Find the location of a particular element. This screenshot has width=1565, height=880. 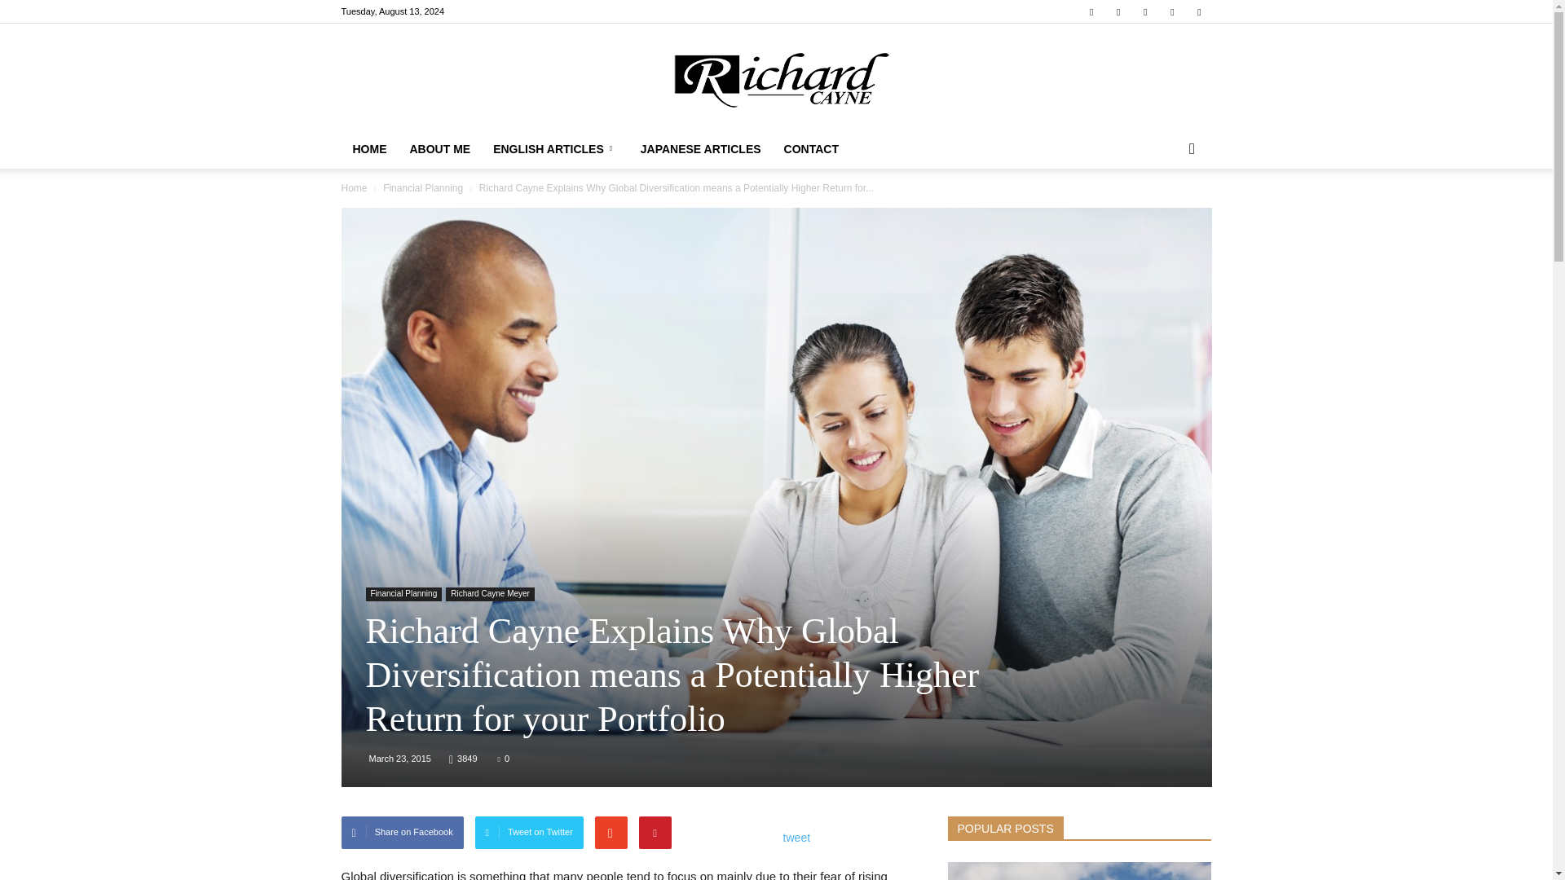

Home is located at coordinates (354, 187).